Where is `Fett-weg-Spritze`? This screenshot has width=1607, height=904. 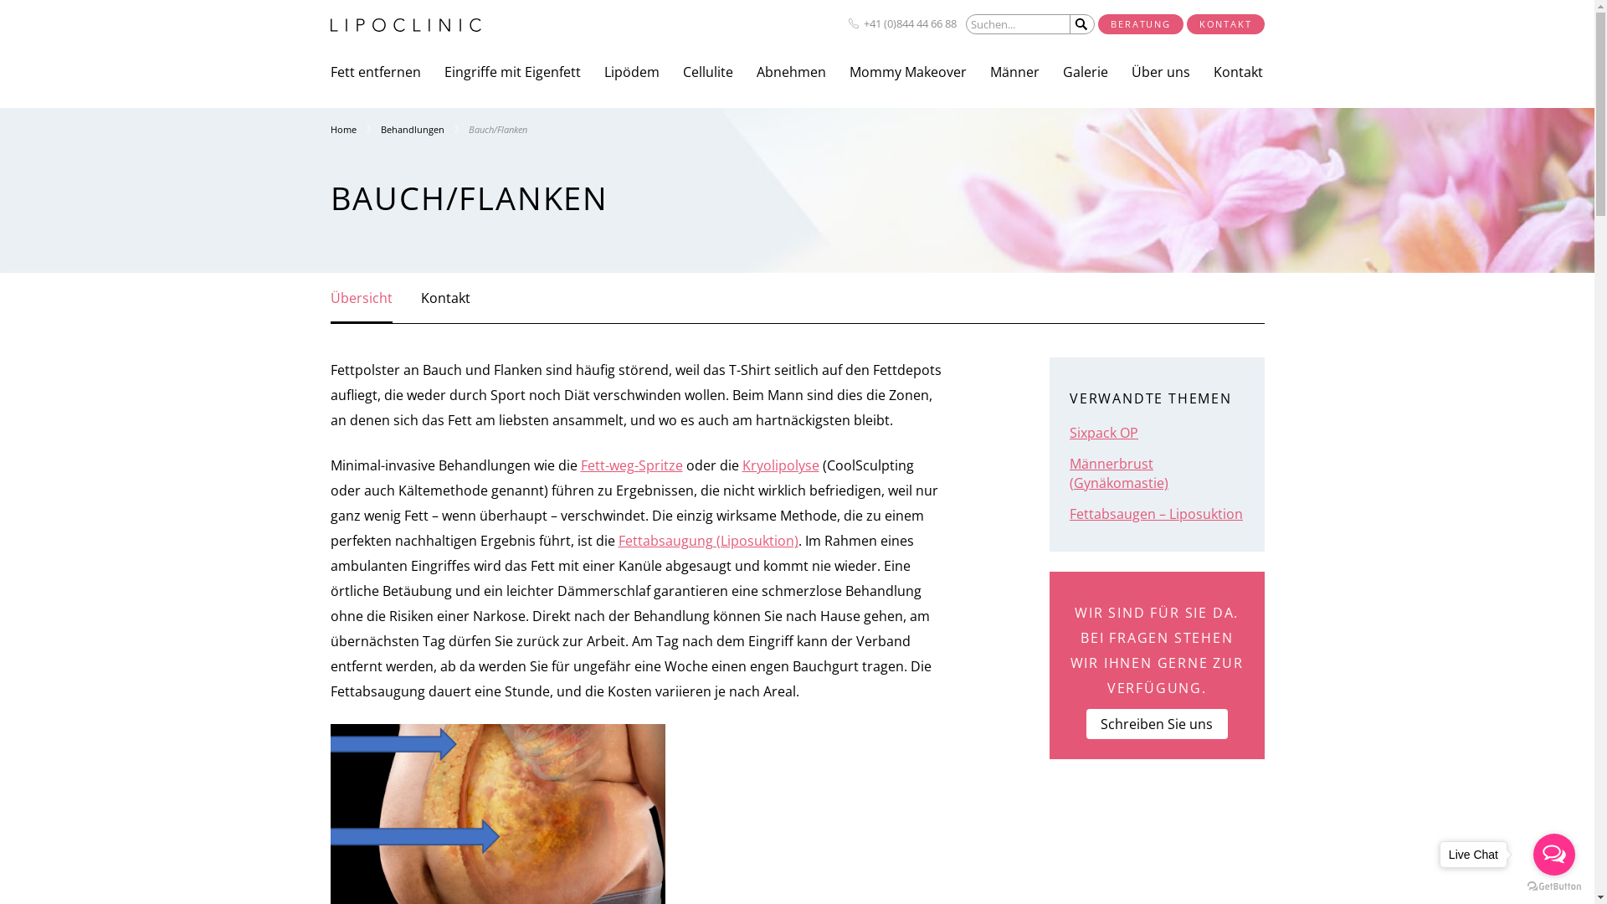
Fett-weg-Spritze is located at coordinates (632, 465).